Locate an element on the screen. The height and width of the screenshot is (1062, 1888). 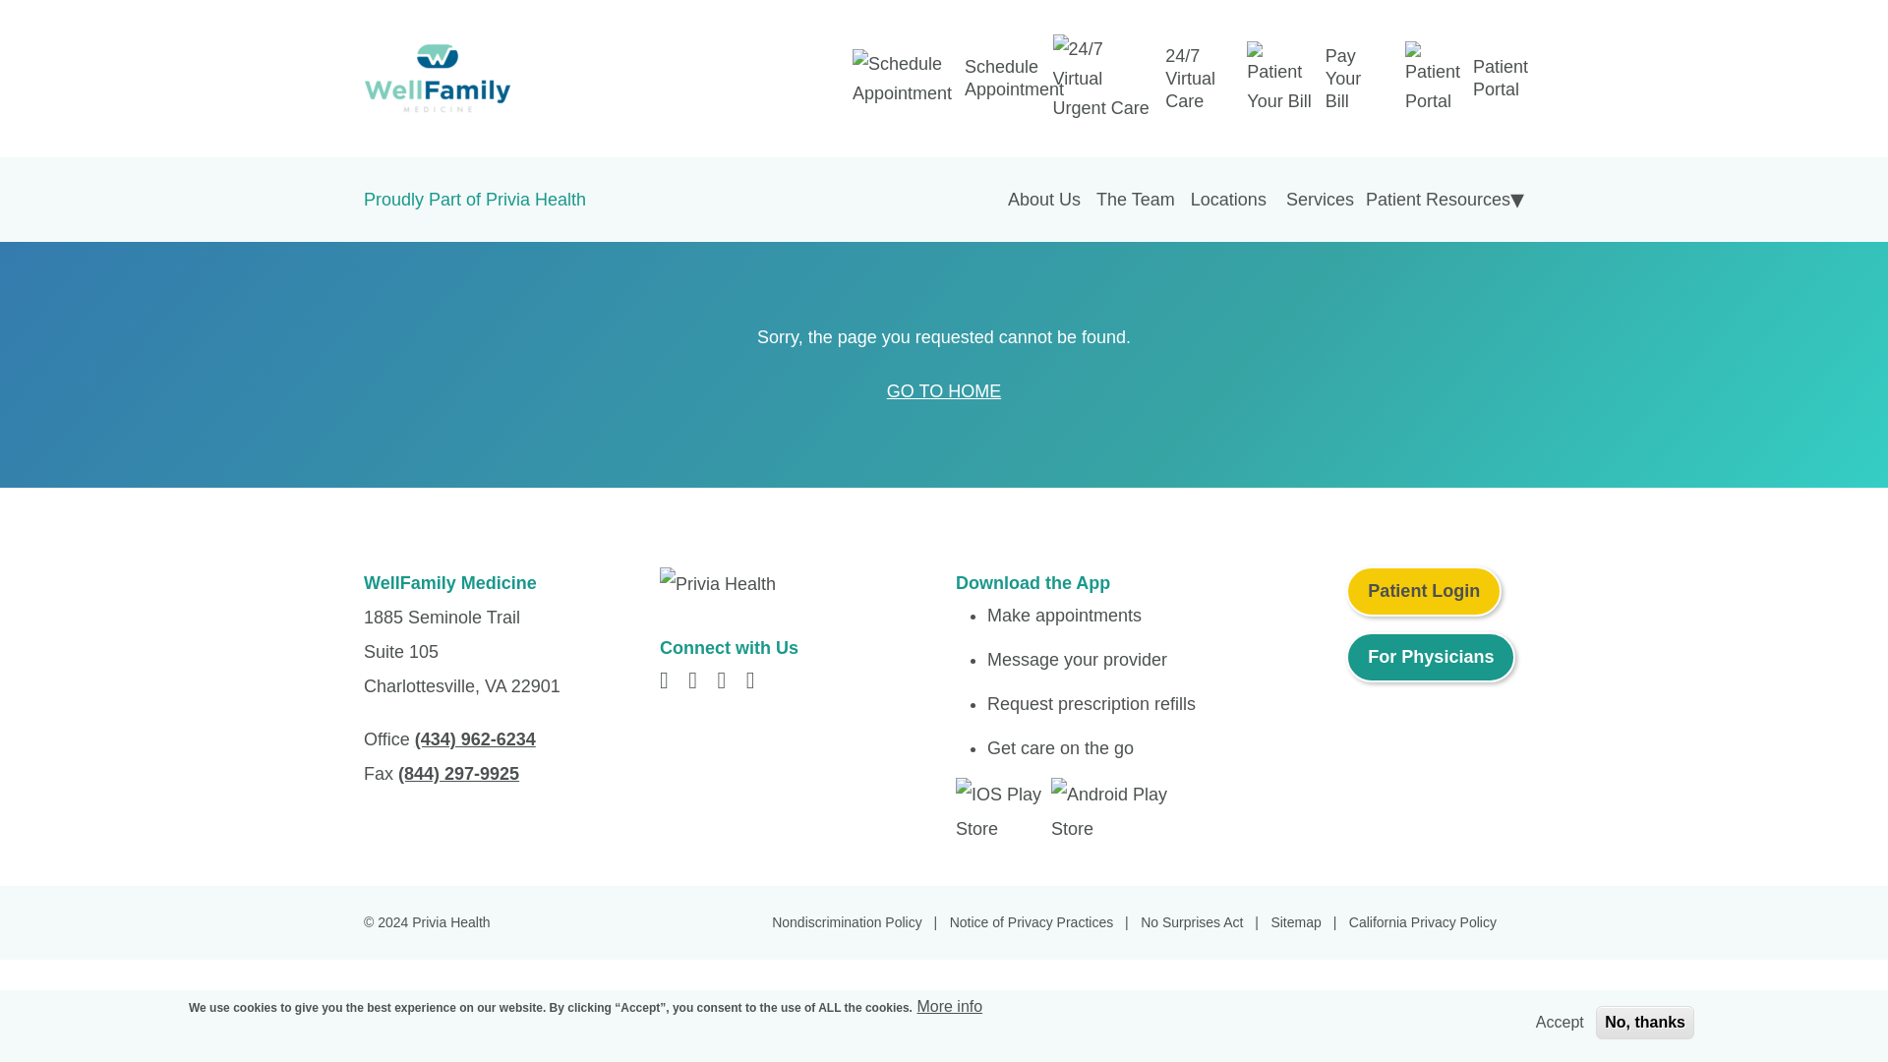
The Team is located at coordinates (1136, 199).